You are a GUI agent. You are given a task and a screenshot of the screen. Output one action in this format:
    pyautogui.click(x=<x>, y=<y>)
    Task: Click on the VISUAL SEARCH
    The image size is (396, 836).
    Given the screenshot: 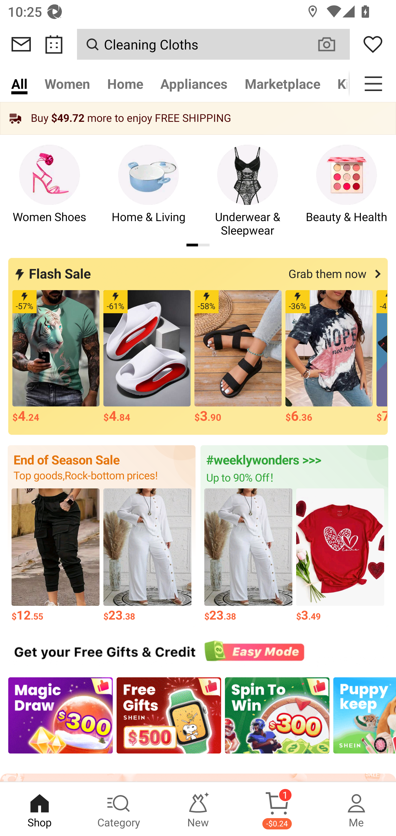 What is the action you would take?
    pyautogui.click(x=332, y=44)
    